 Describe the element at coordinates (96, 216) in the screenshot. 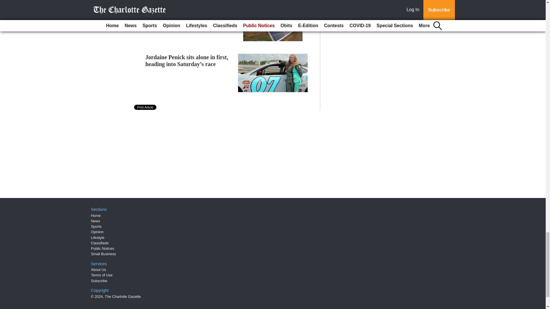

I see `Home` at that location.